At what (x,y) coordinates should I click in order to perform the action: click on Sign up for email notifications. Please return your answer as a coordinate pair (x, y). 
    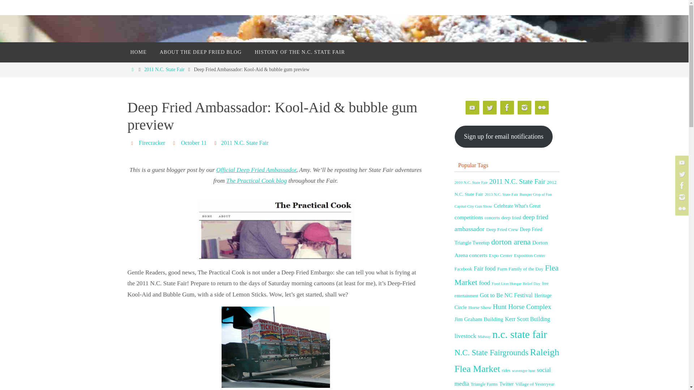
    Looking at the image, I should click on (504, 136).